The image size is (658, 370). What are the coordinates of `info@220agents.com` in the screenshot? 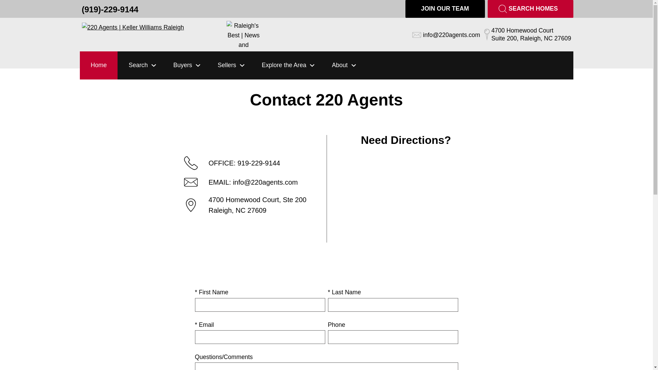 It's located at (446, 35).